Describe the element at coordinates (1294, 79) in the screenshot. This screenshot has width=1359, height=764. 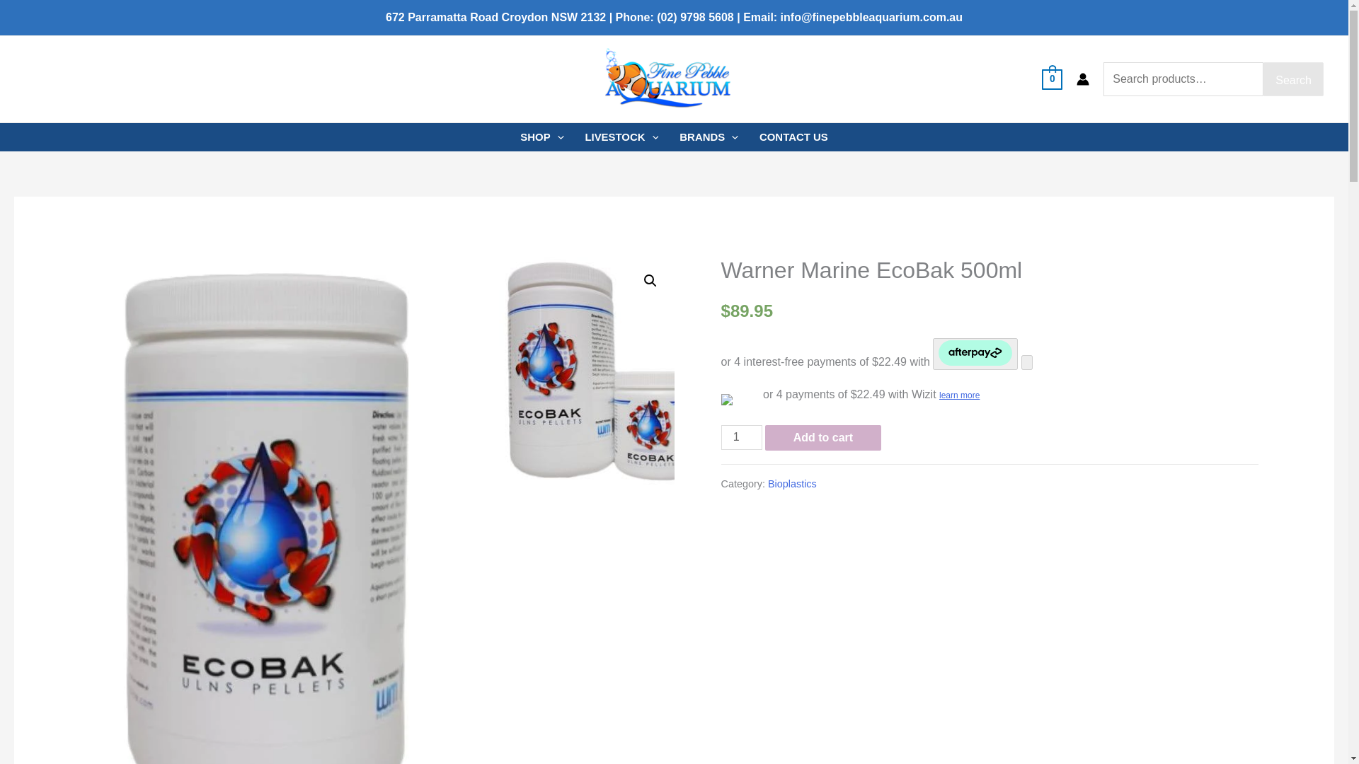
I see `Search` at that location.